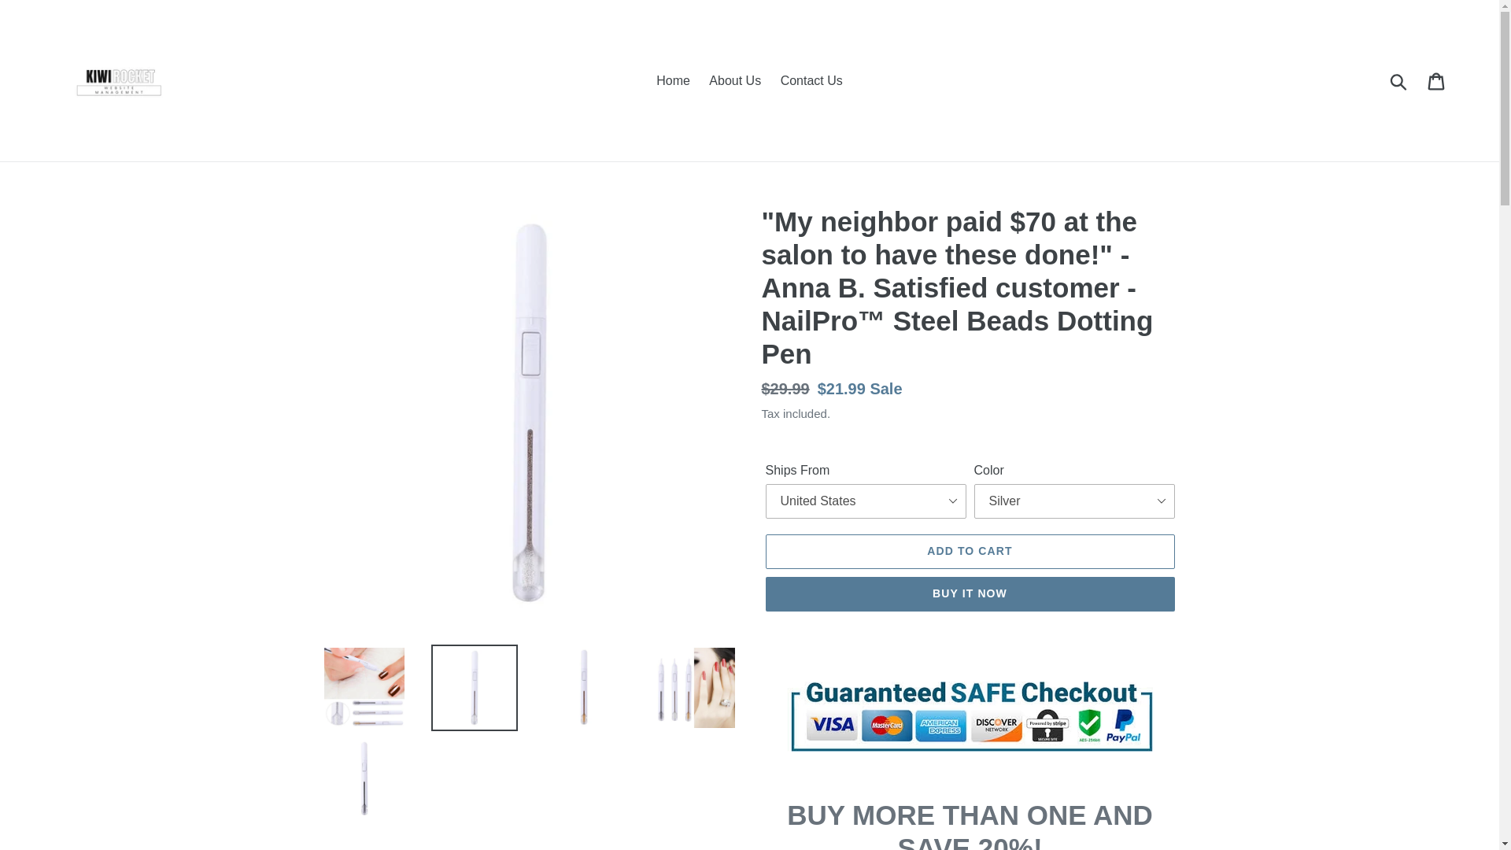 The width and height of the screenshot is (1511, 850). I want to click on Contact Us, so click(811, 80).